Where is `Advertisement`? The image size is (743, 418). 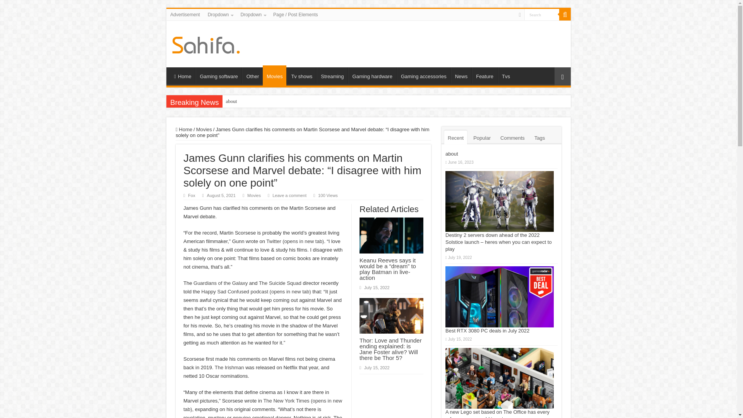 Advertisement is located at coordinates (185, 14).